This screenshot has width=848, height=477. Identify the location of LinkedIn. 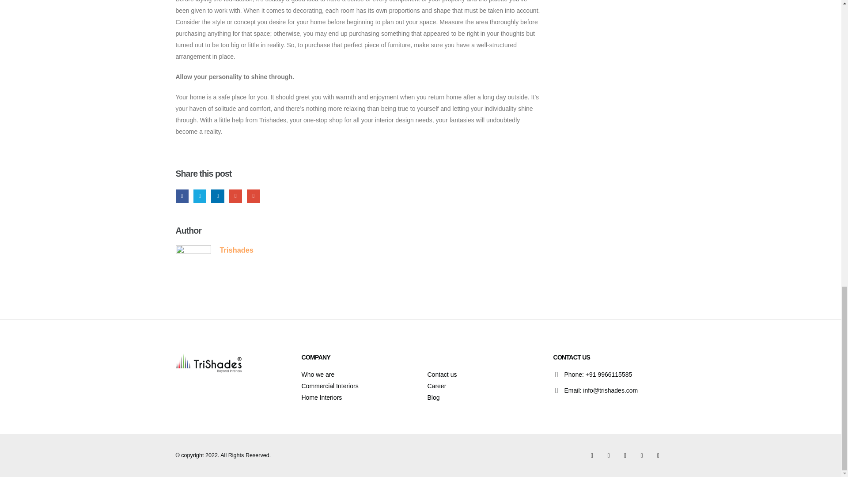
(217, 195).